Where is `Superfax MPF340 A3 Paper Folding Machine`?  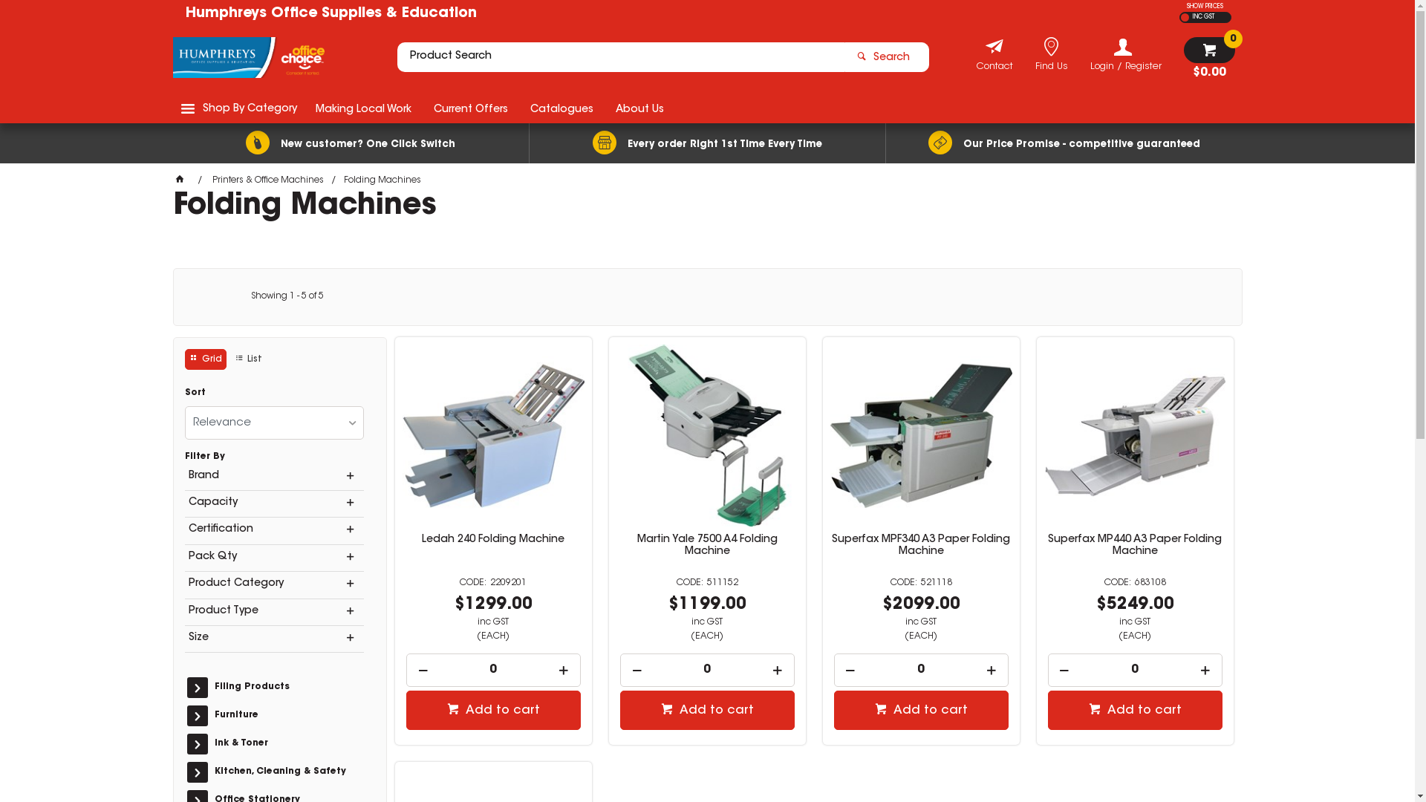 Superfax MPF340 A3 Paper Folding Machine is located at coordinates (921, 546).